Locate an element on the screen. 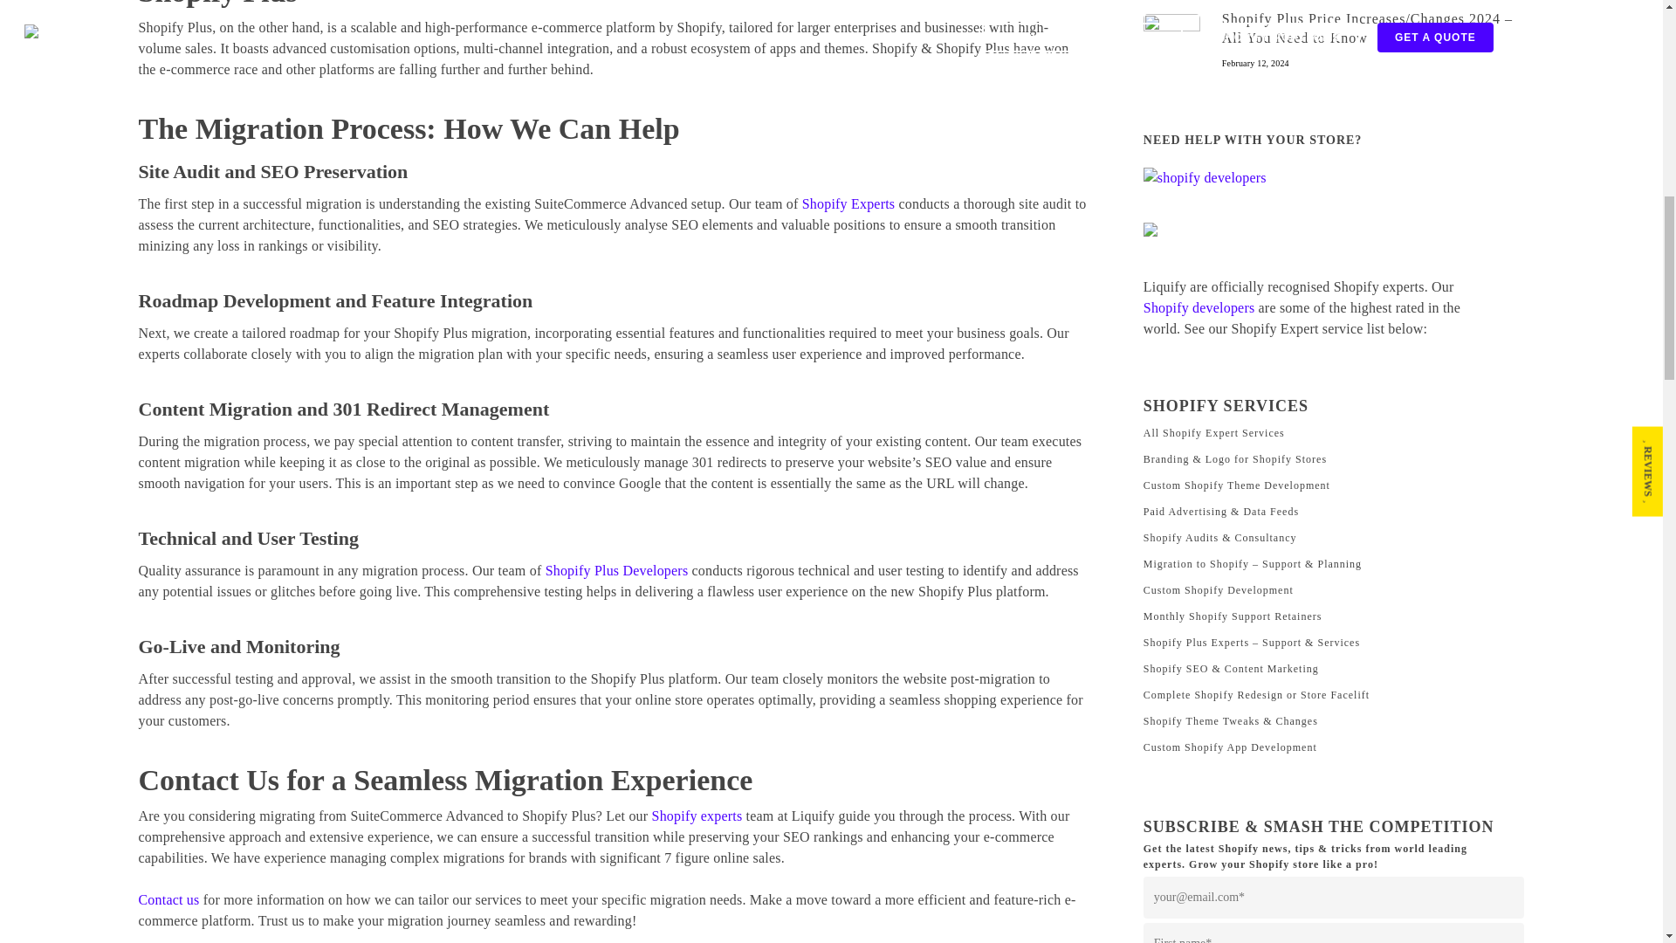 The width and height of the screenshot is (1676, 943). Custom Shopify Development is located at coordinates (1334, 590).